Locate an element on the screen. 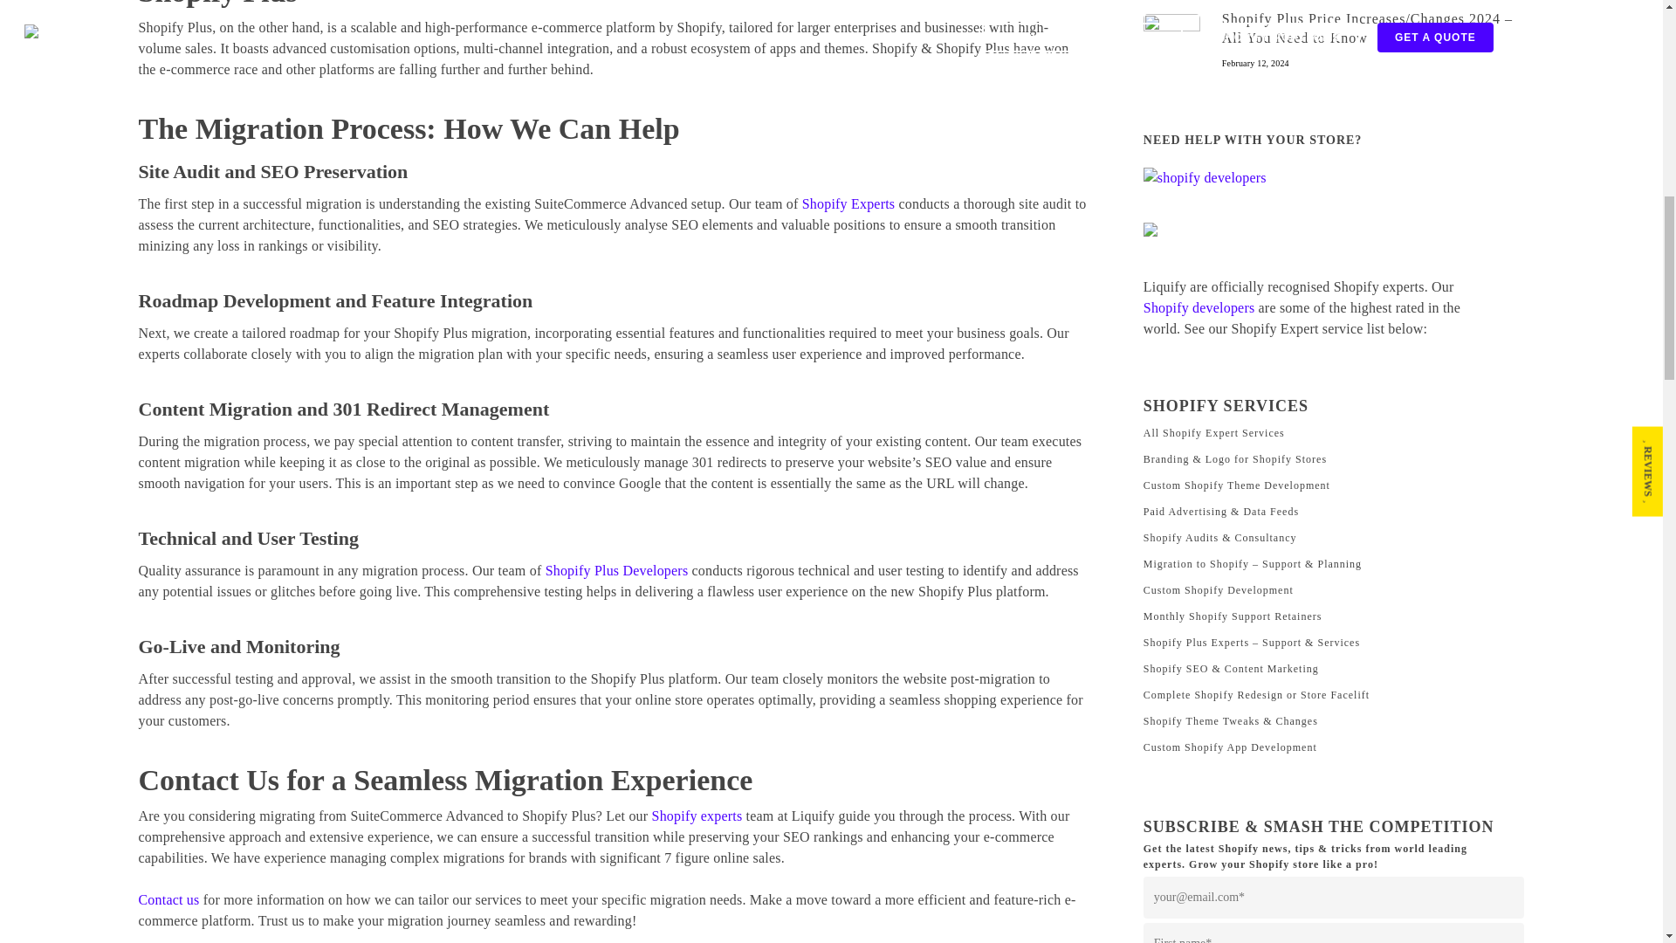 The width and height of the screenshot is (1676, 943). Custom Shopify Development is located at coordinates (1334, 590).